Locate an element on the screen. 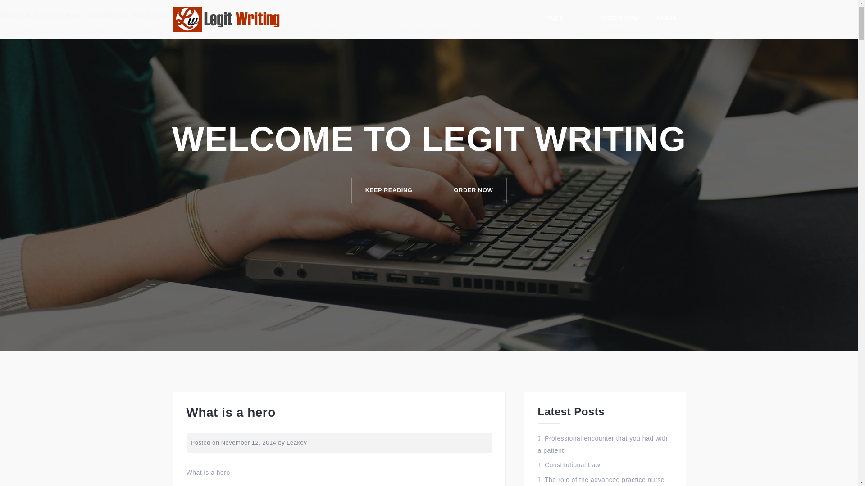  ORDER NOW is located at coordinates (473, 191).